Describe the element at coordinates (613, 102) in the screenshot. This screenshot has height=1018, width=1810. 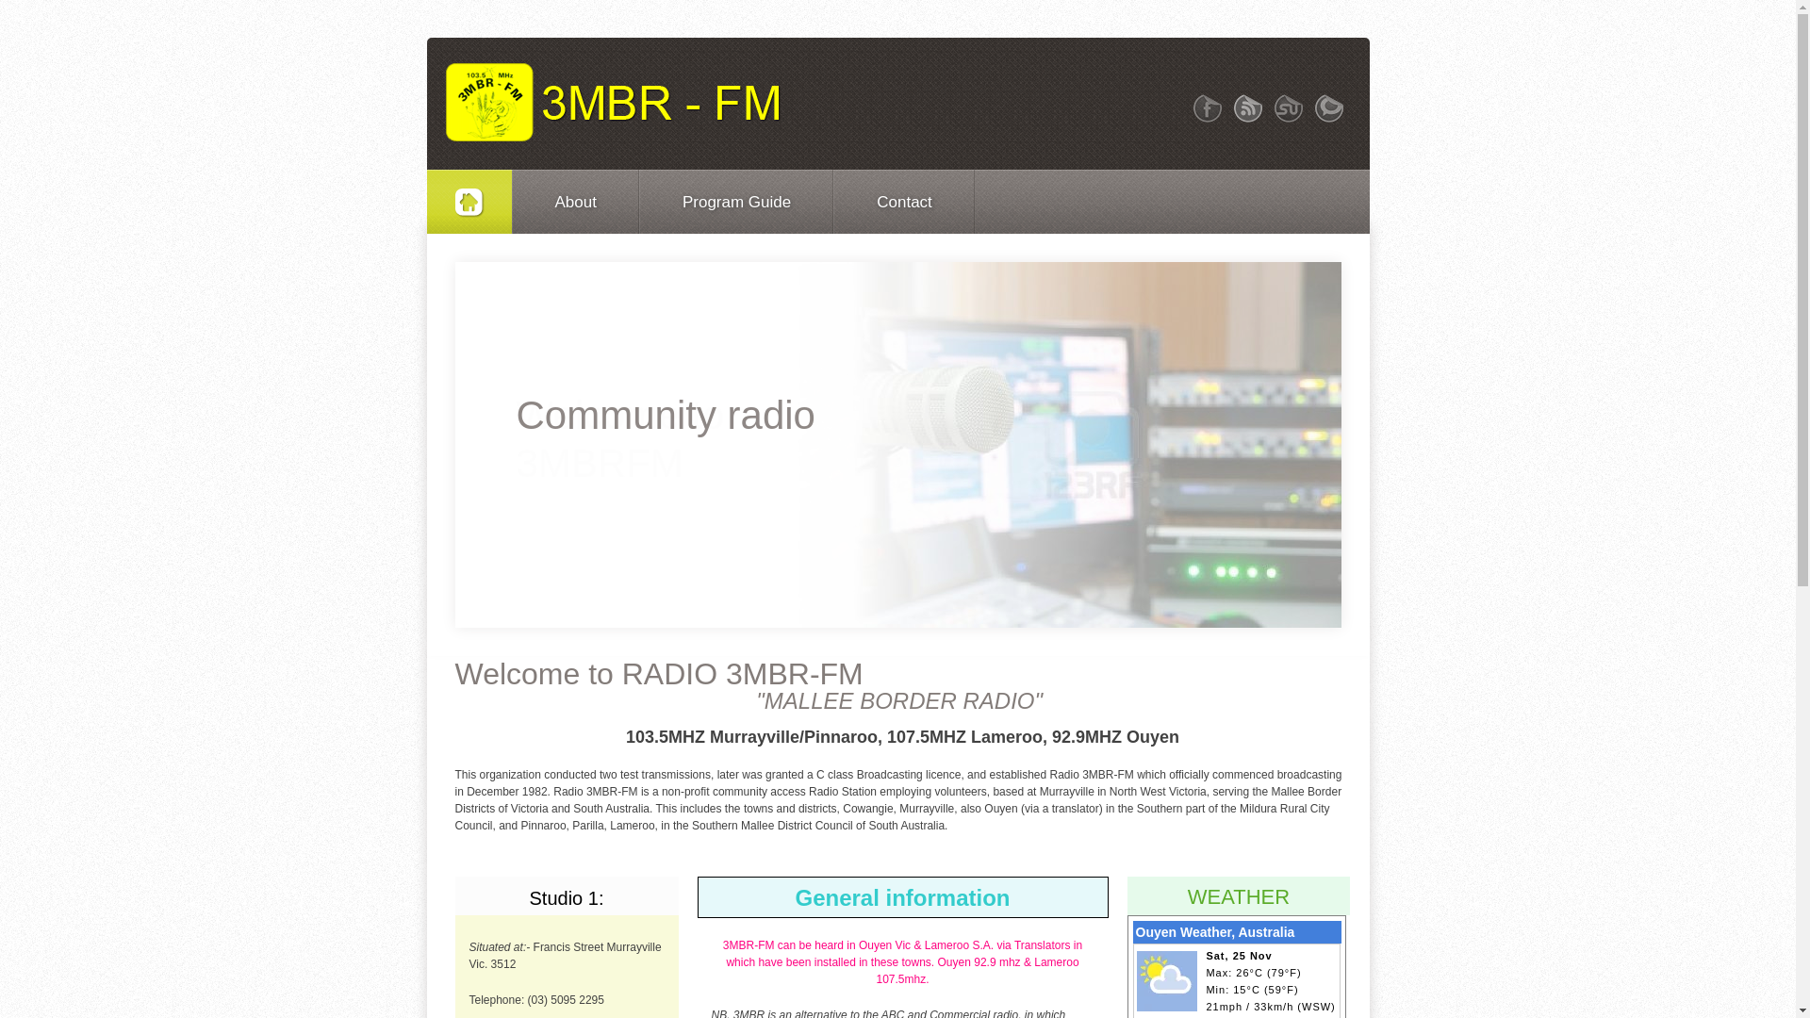
I see `Home` at that location.